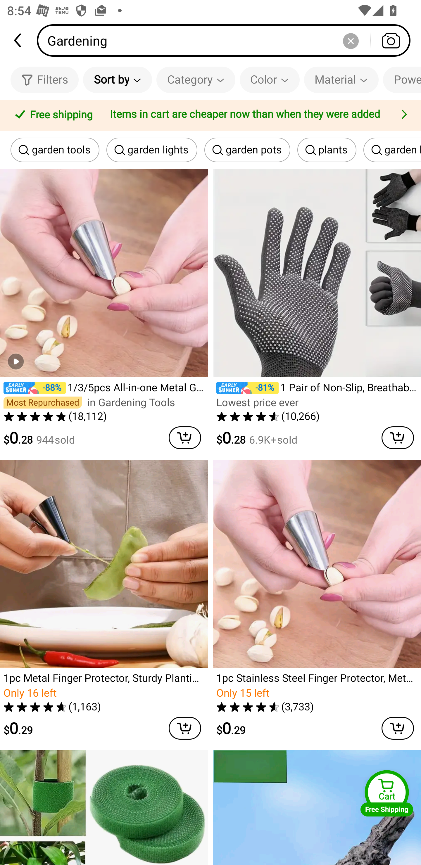 Image resolution: width=421 pixels, height=865 pixels. What do you see at coordinates (392, 150) in the screenshot?
I see `garden bed` at bounding box center [392, 150].